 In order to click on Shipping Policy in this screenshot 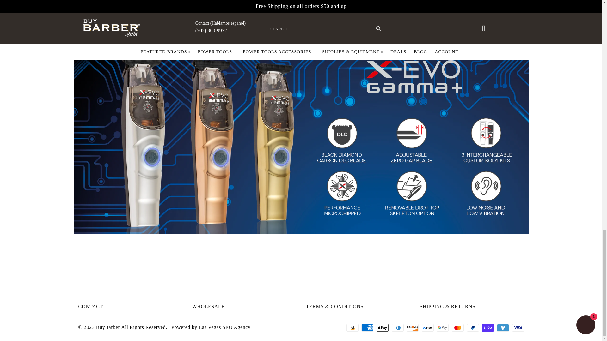, I will do `click(448, 306)`.